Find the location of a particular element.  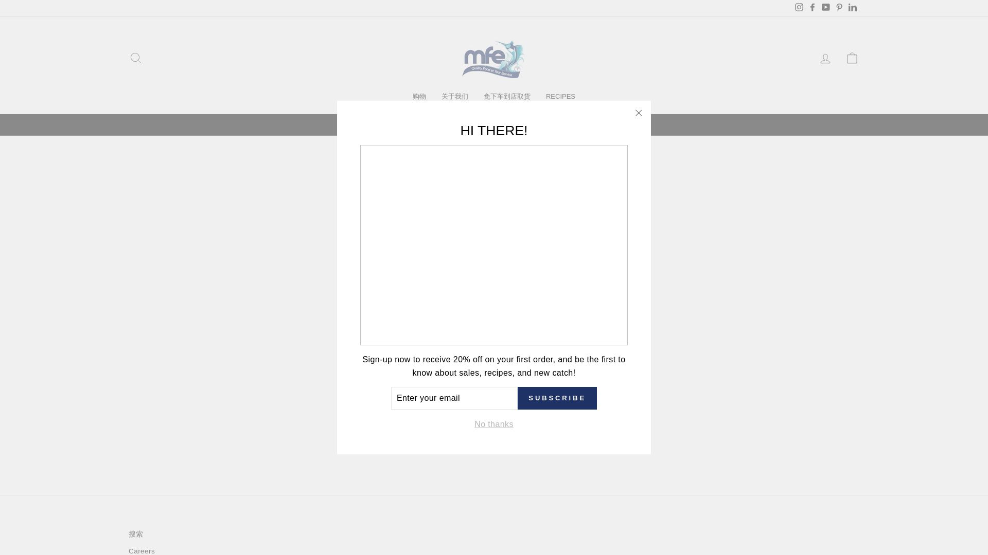

Marine Foods Express, Ltd on Instagram is located at coordinates (799, 8).